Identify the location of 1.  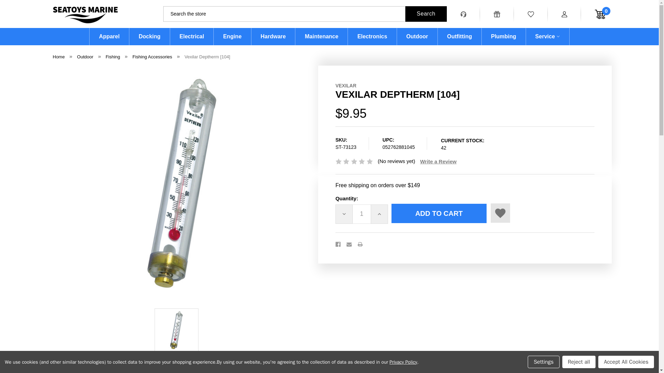
(361, 214).